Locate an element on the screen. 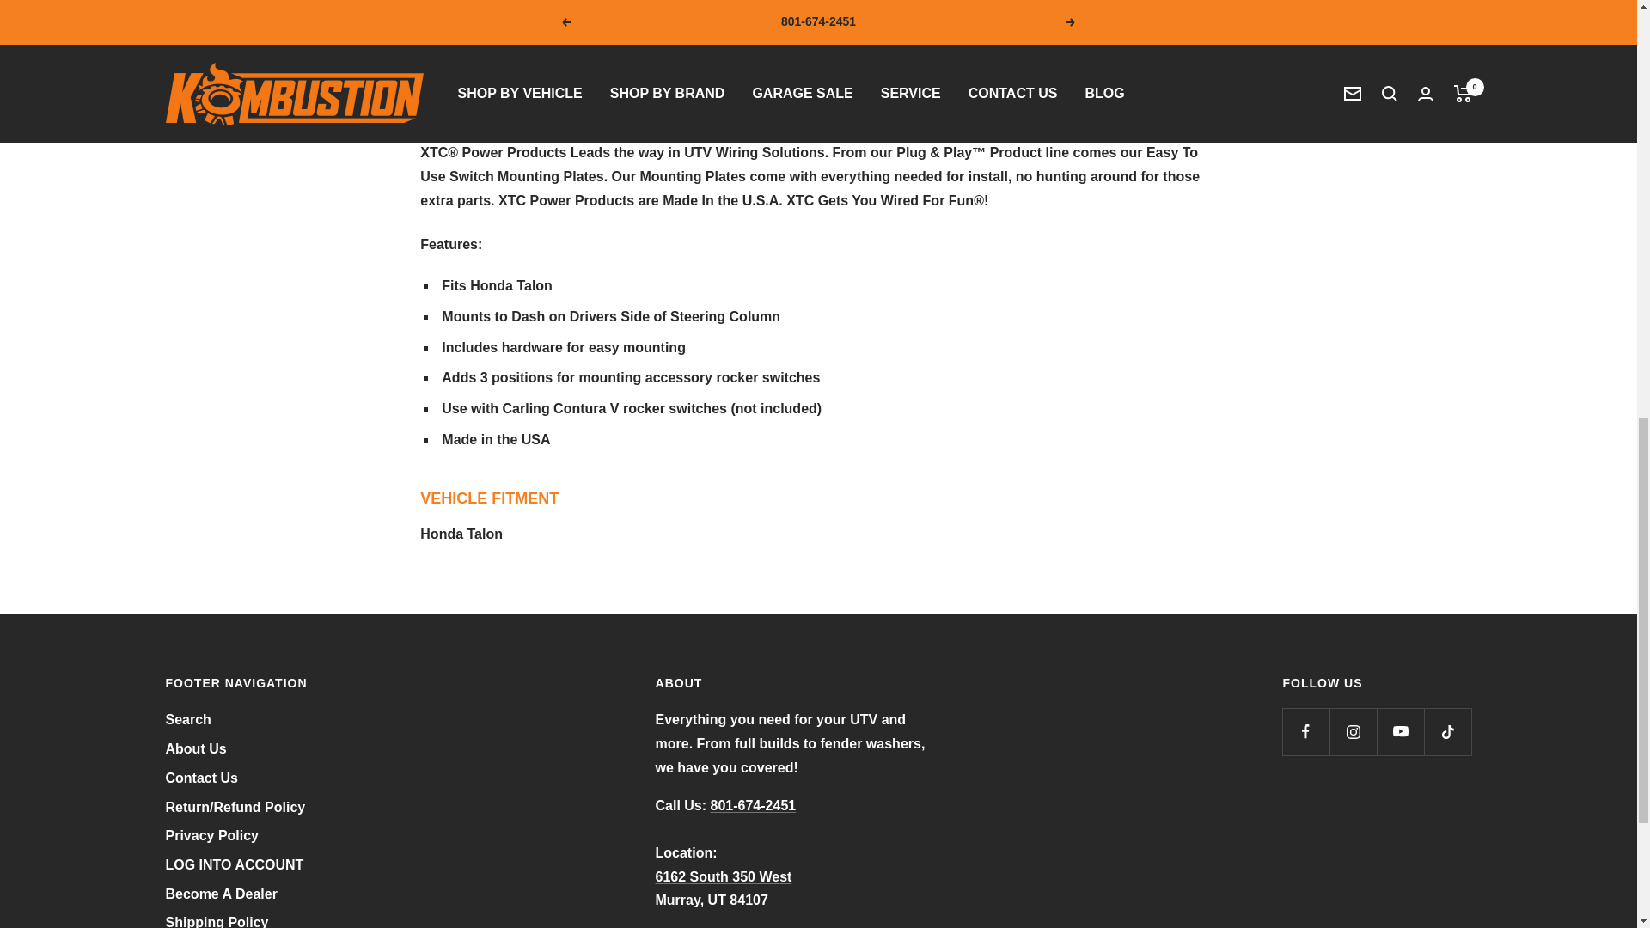 This screenshot has width=1650, height=928. tel:8016742451 is located at coordinates (754, 805).